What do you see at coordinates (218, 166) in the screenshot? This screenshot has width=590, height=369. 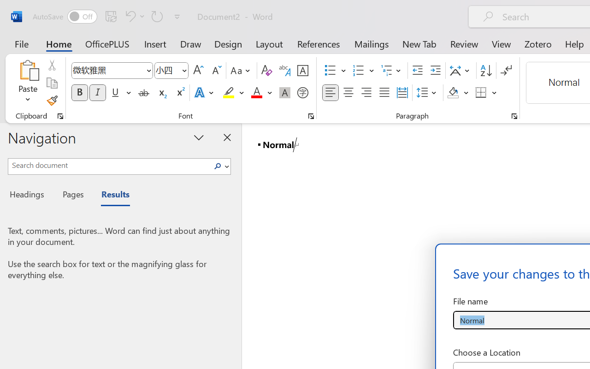 I see `Class: NetUIImage` at bounding box center [218, 166].